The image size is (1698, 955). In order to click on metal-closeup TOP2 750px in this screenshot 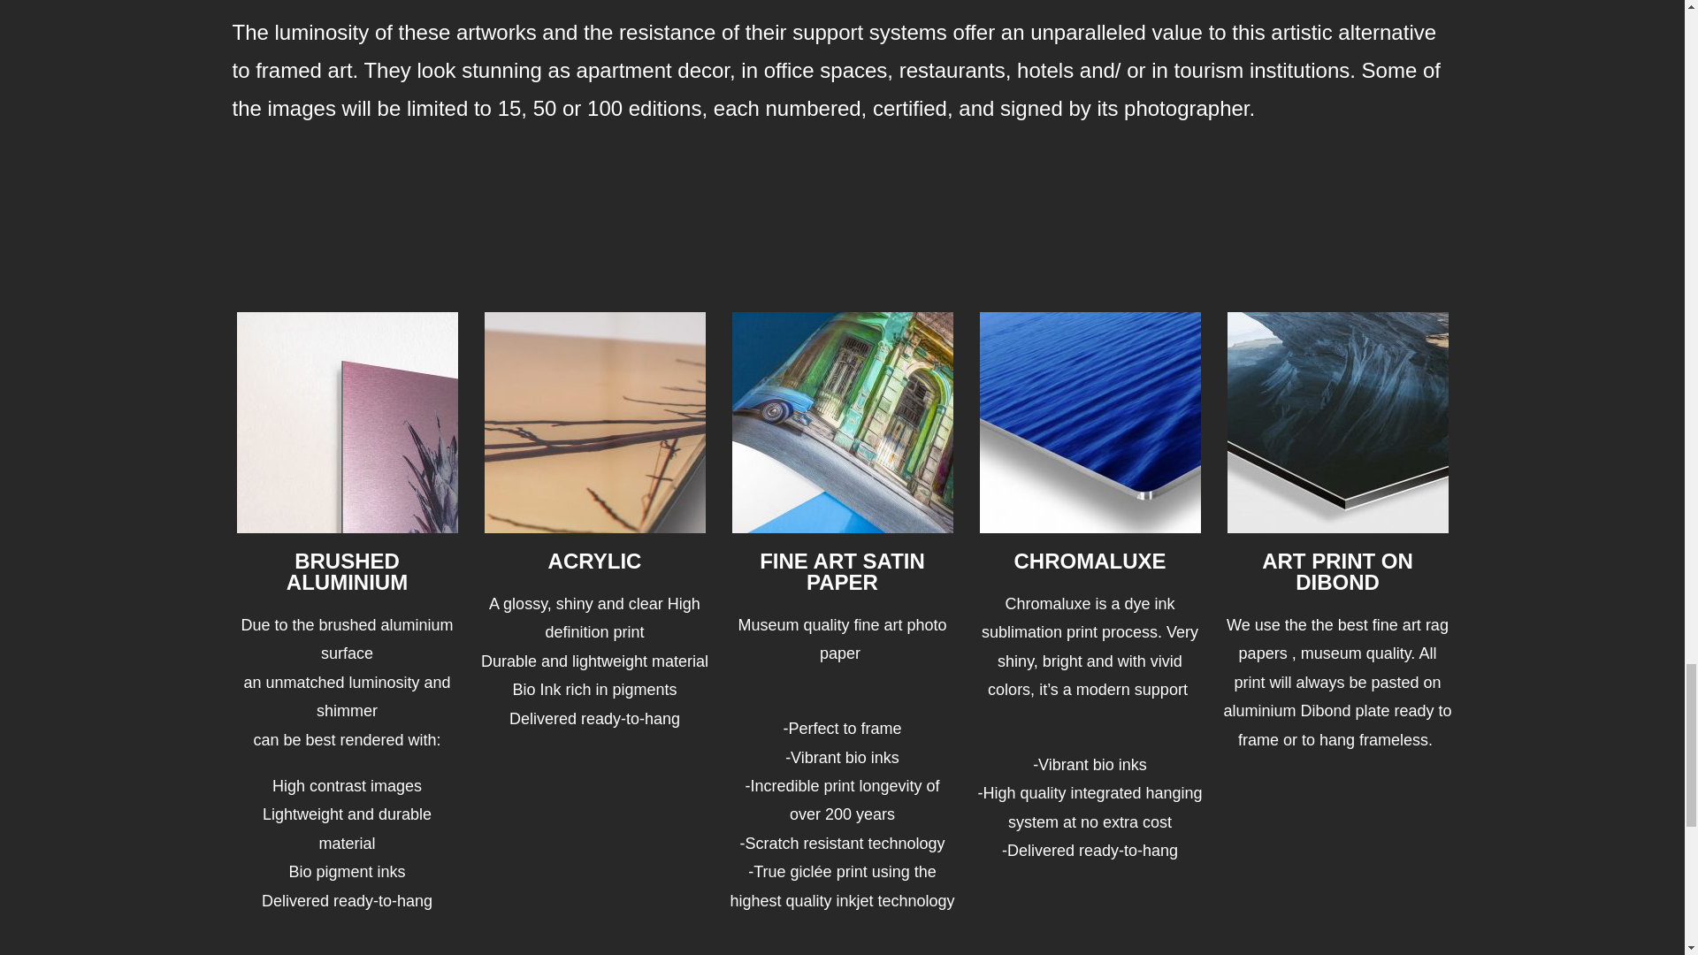, I will do `click(348, 423)`.